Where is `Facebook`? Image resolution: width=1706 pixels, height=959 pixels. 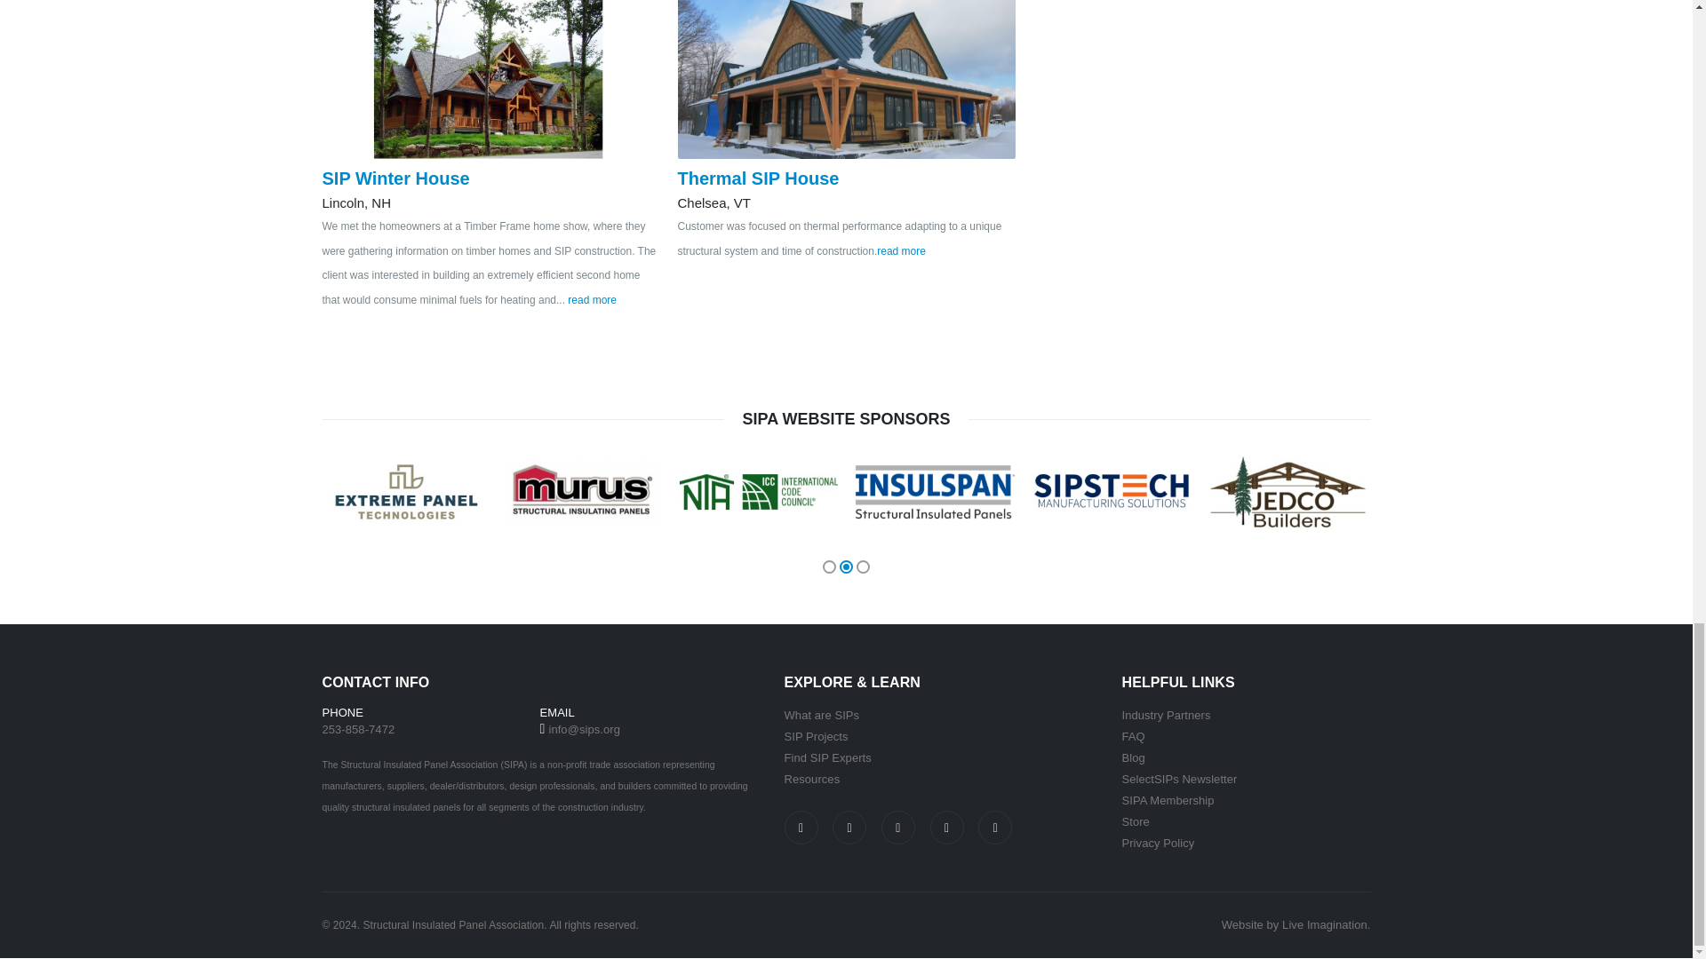
Facebook is located at coordinates (800, 828).